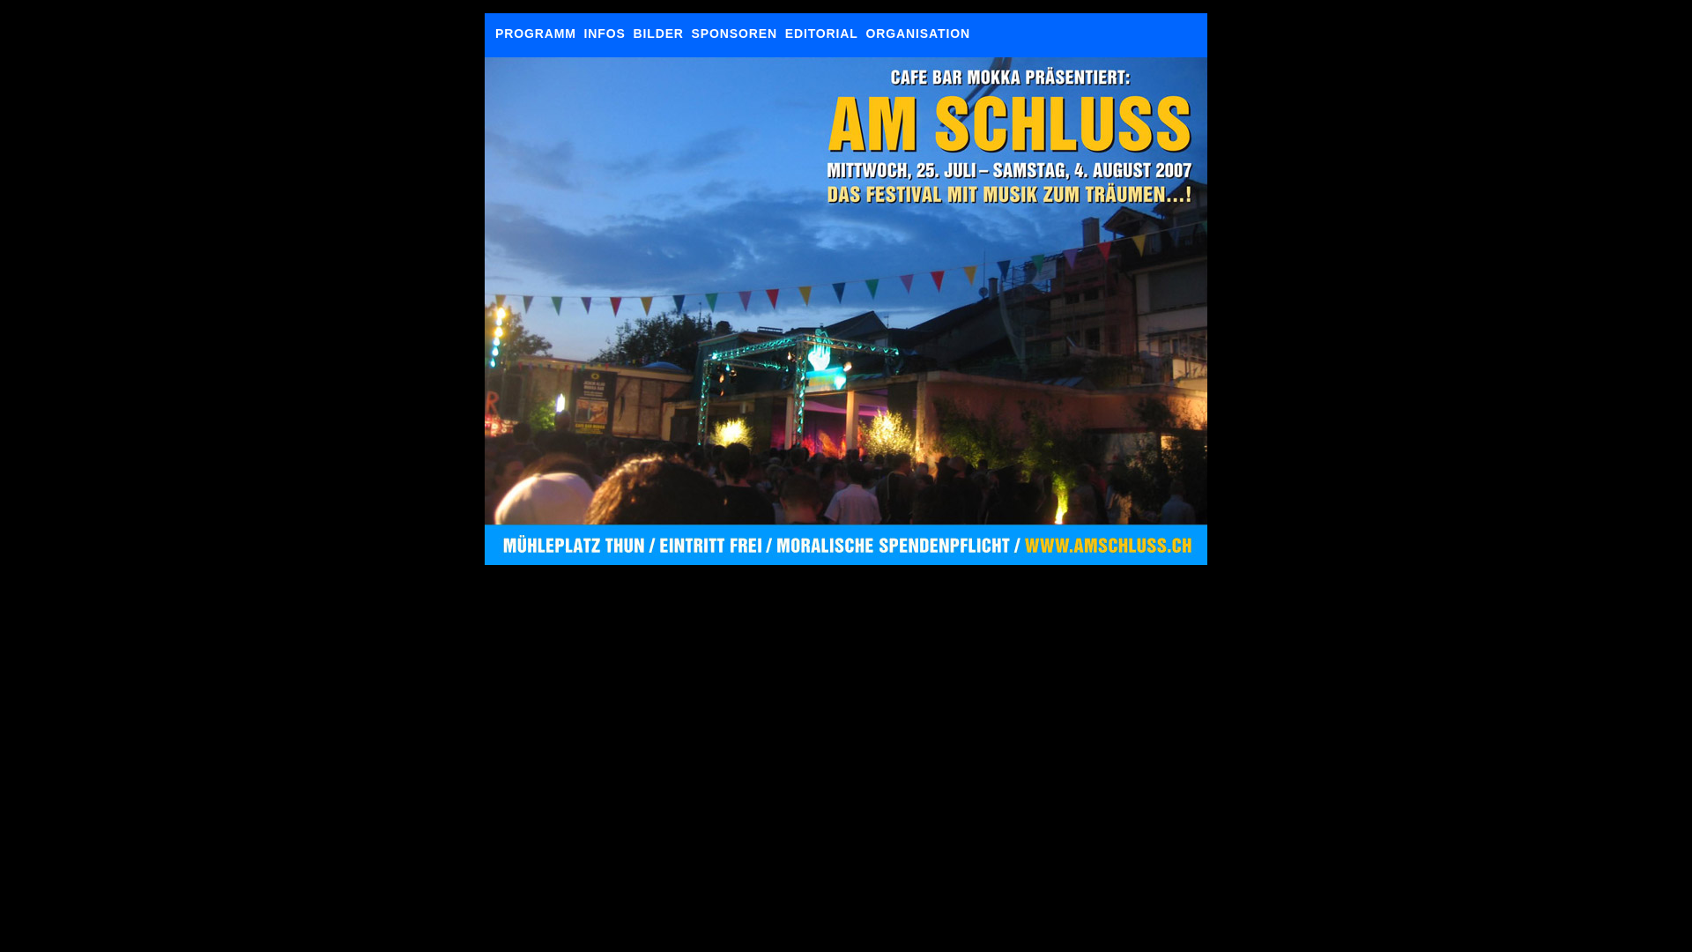  Describe the element at coordinates (918, 33) in the screenshot. I see `ORGANISATION` at that location.